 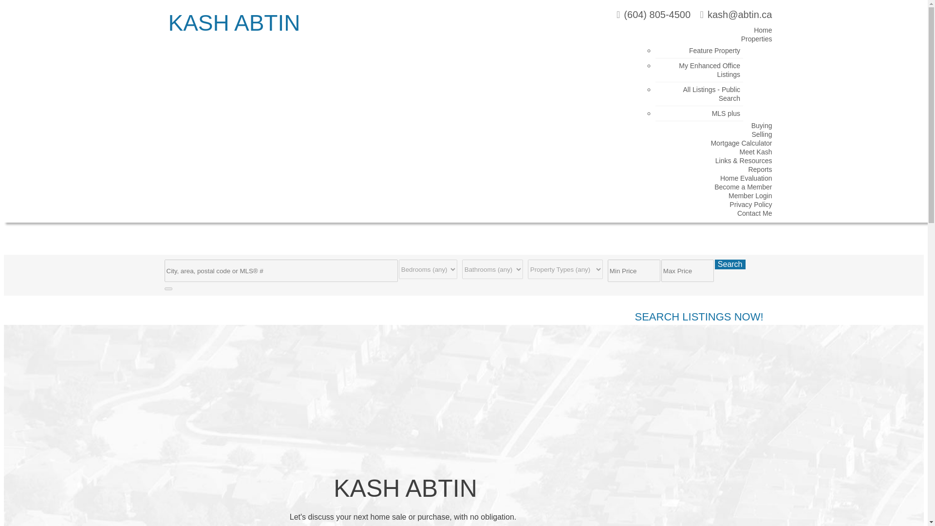 What do you see at coordinates (738, 188) in the screenshot?
I see `Become a Member` at bounding box center [738, 188].